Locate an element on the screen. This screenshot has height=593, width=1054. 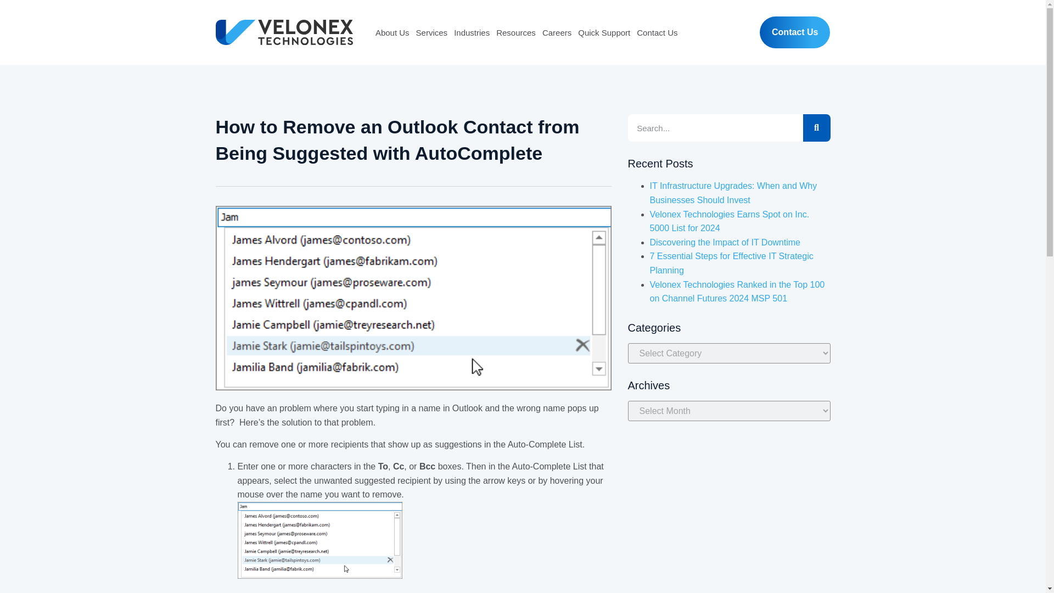
Careers is located at coordinates (557, 32).